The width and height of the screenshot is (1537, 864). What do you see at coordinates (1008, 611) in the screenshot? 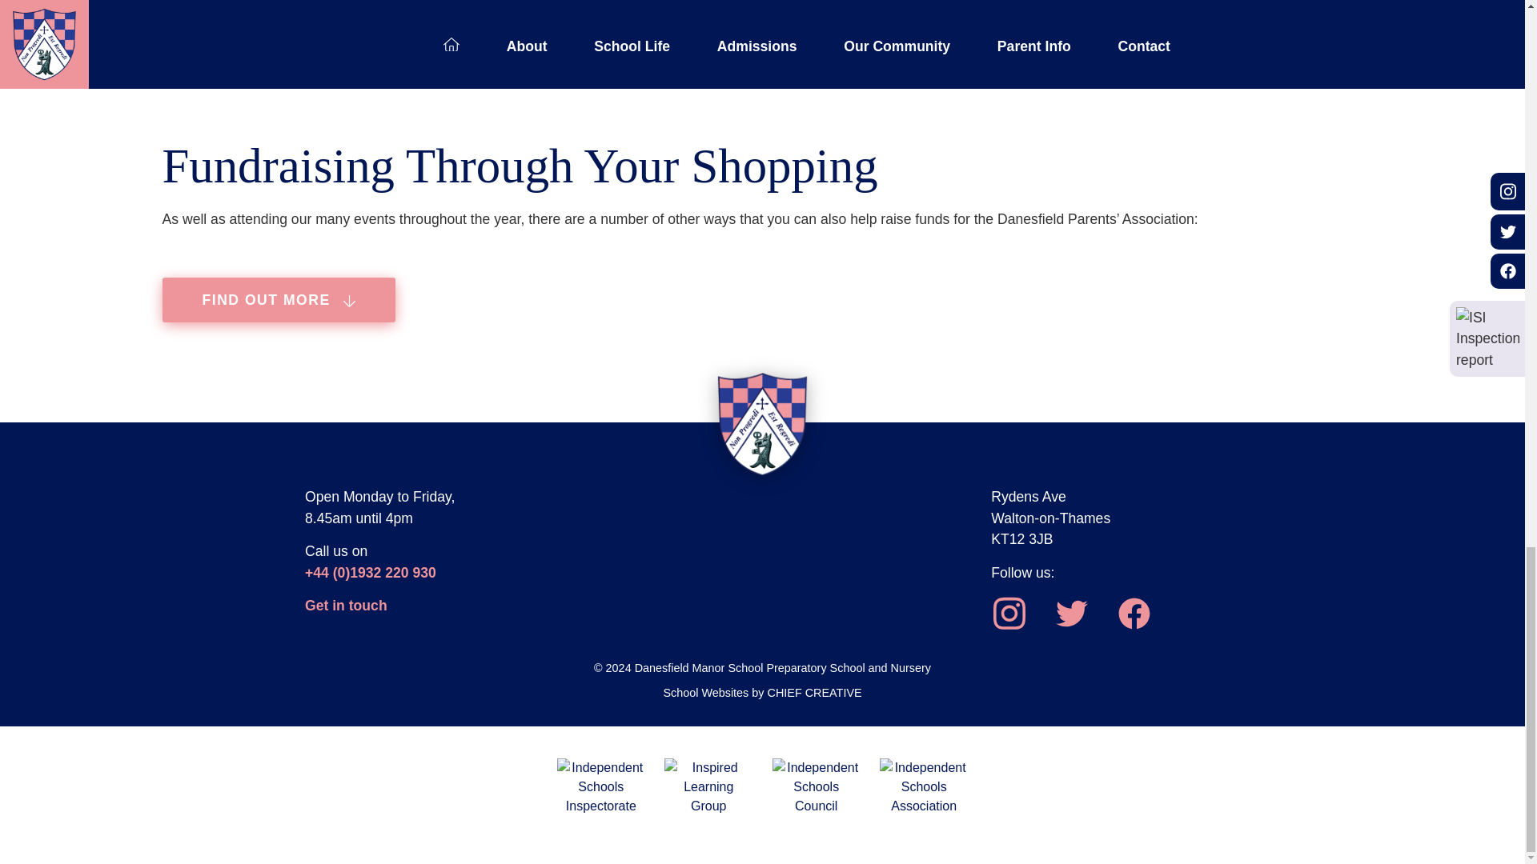
I see `Instagram` at bounding box center [1008, 611].